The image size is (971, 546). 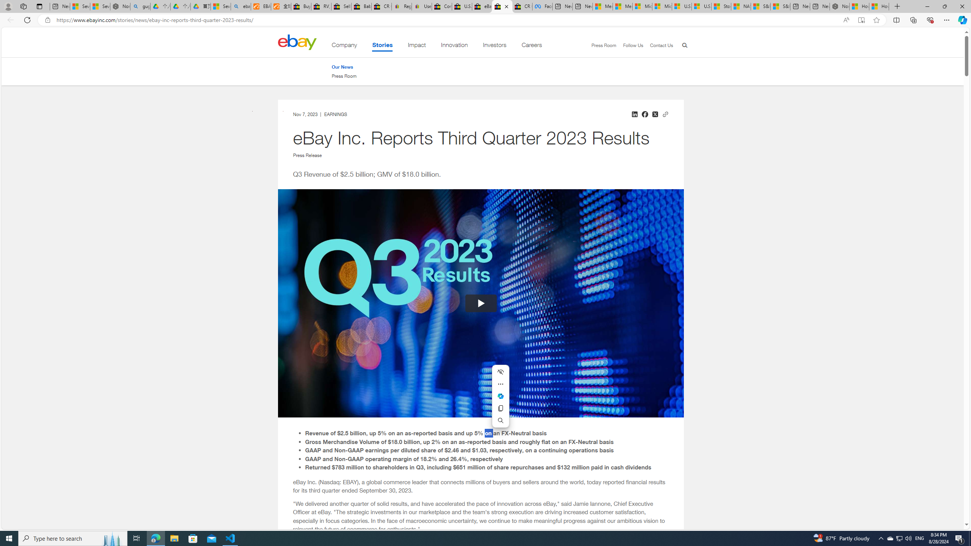 I want to click on Enter Immersive Reader (F9), so click(x=861, y=20).